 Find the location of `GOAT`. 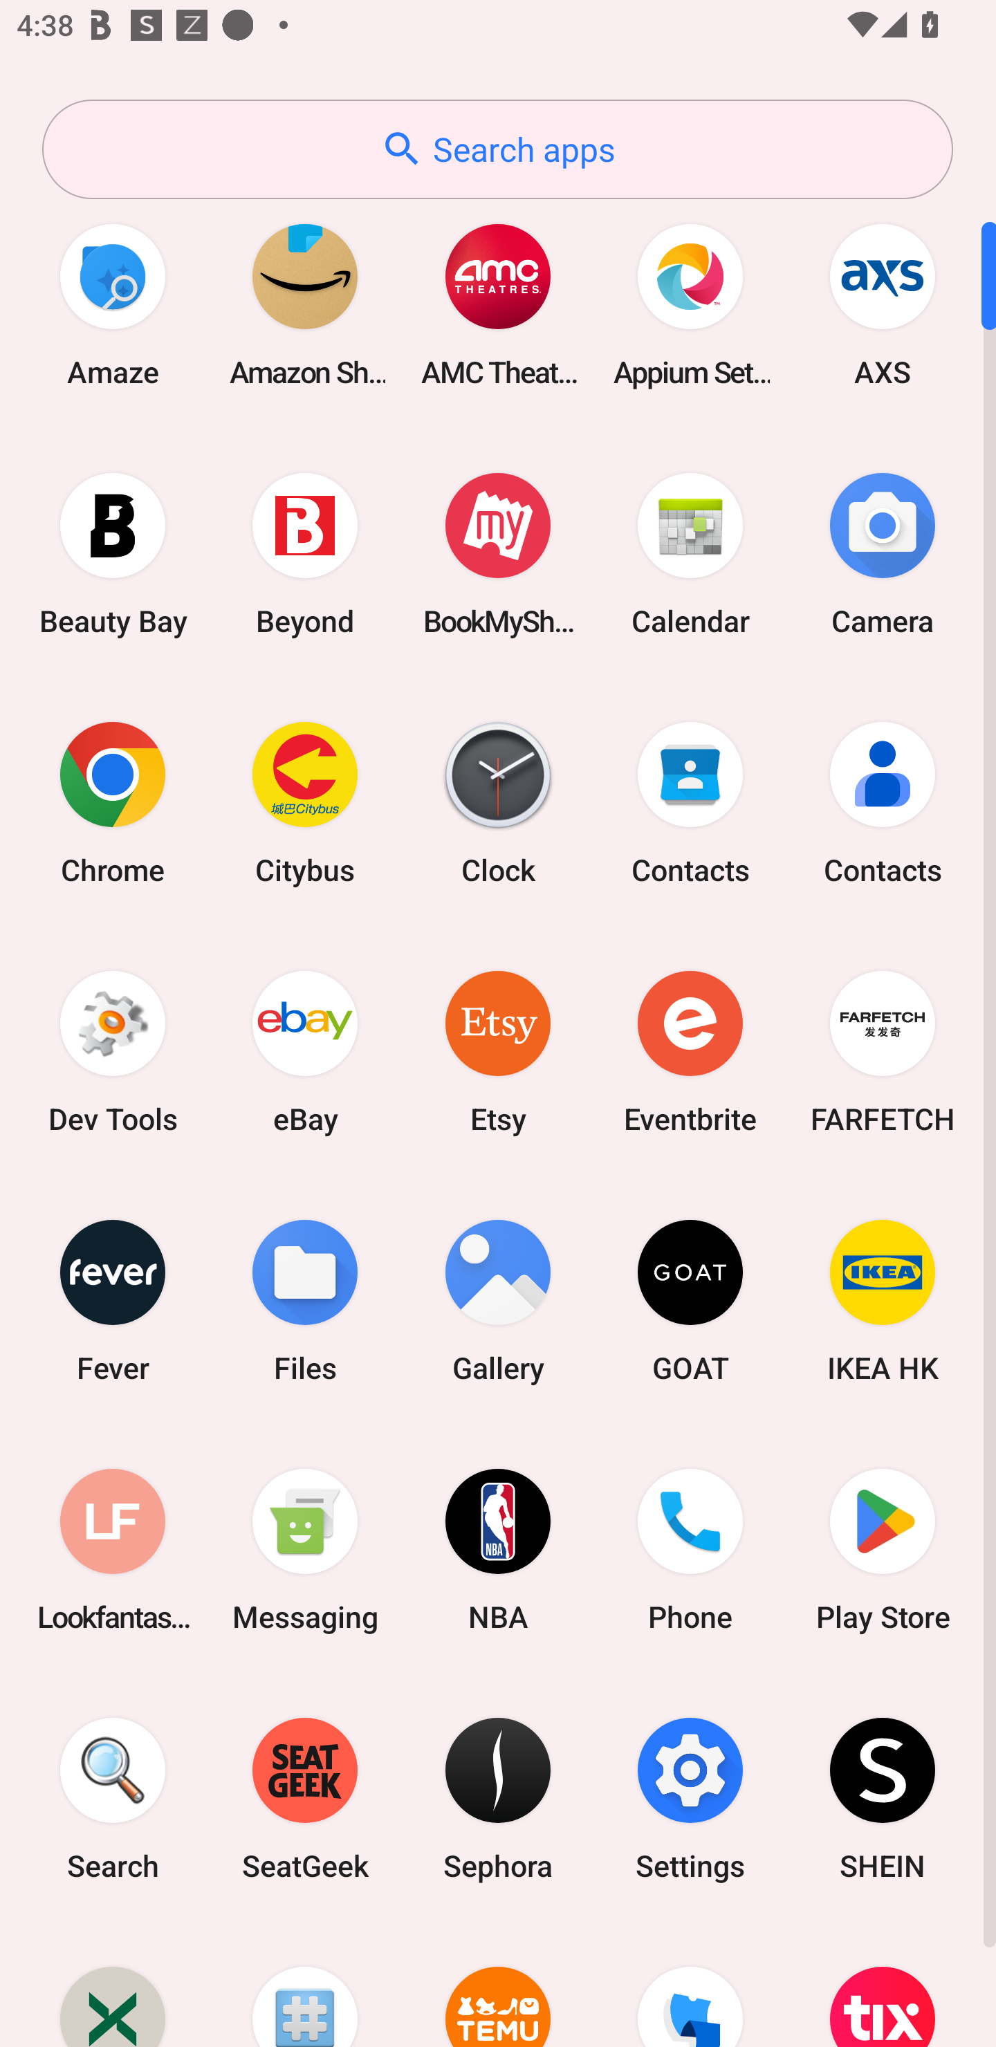

GOAT is located at coordinates (690, 1300).